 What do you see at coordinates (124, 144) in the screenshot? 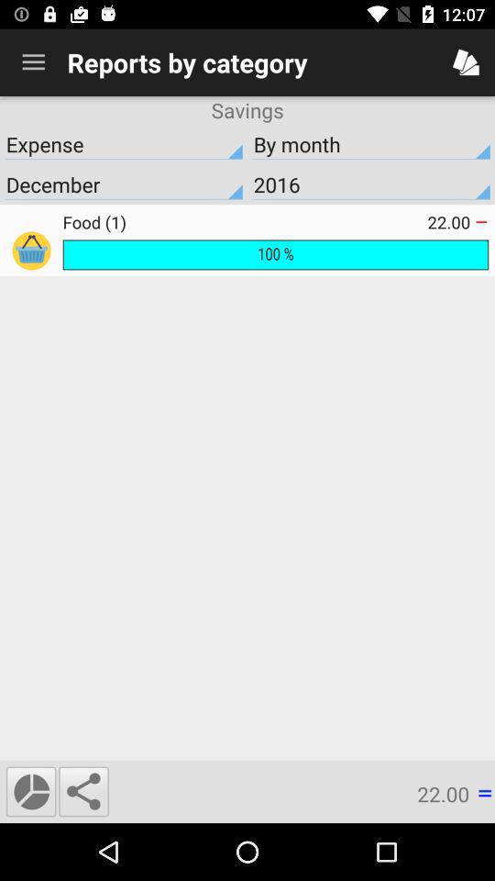
I see `launch item to the left of by month item` at bounding box center [124, 144].